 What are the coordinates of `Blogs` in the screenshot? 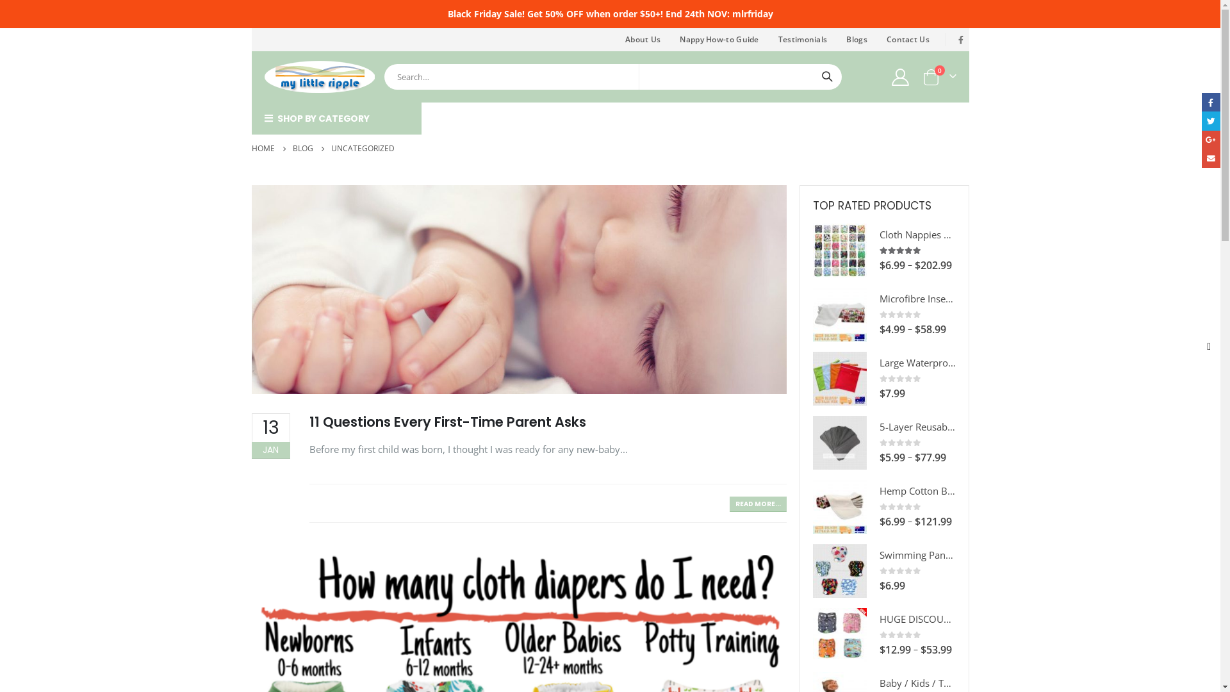 It's located at (857, 40).